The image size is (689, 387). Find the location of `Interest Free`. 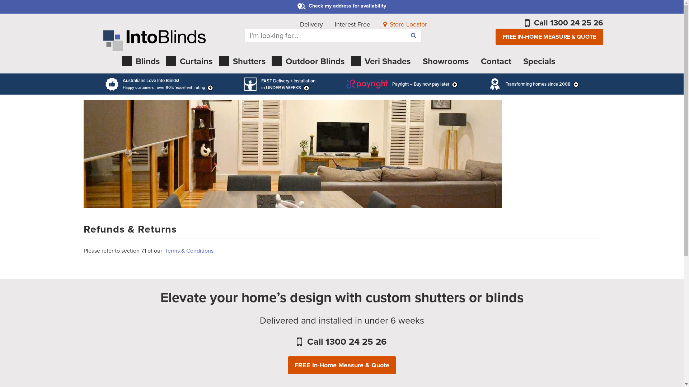

Interest Free is located at coordinates (352, 24).